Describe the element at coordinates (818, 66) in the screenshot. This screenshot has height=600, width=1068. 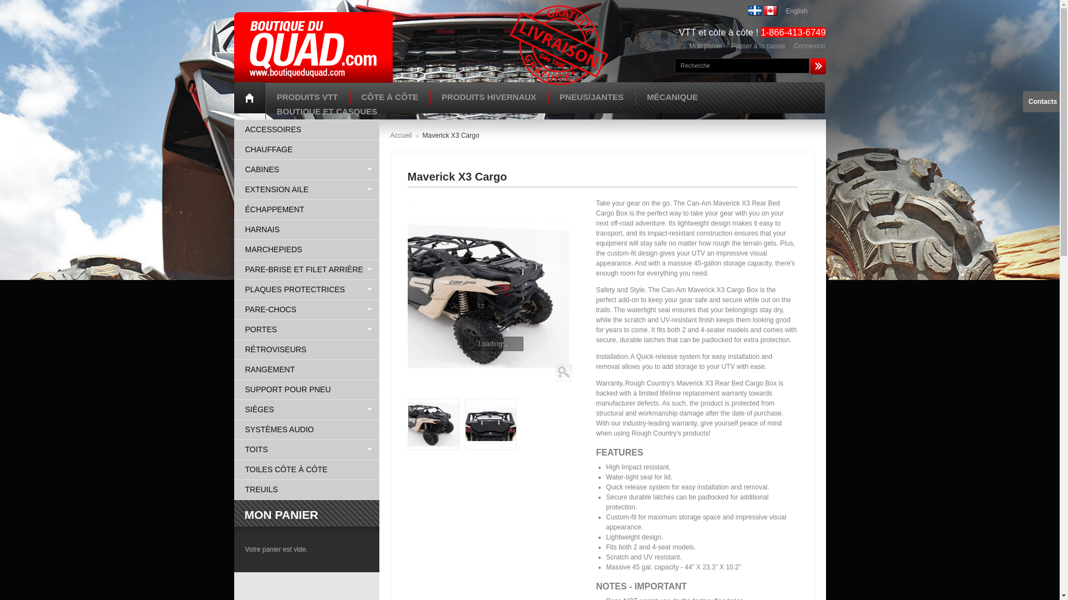
I see `Search` at that location.